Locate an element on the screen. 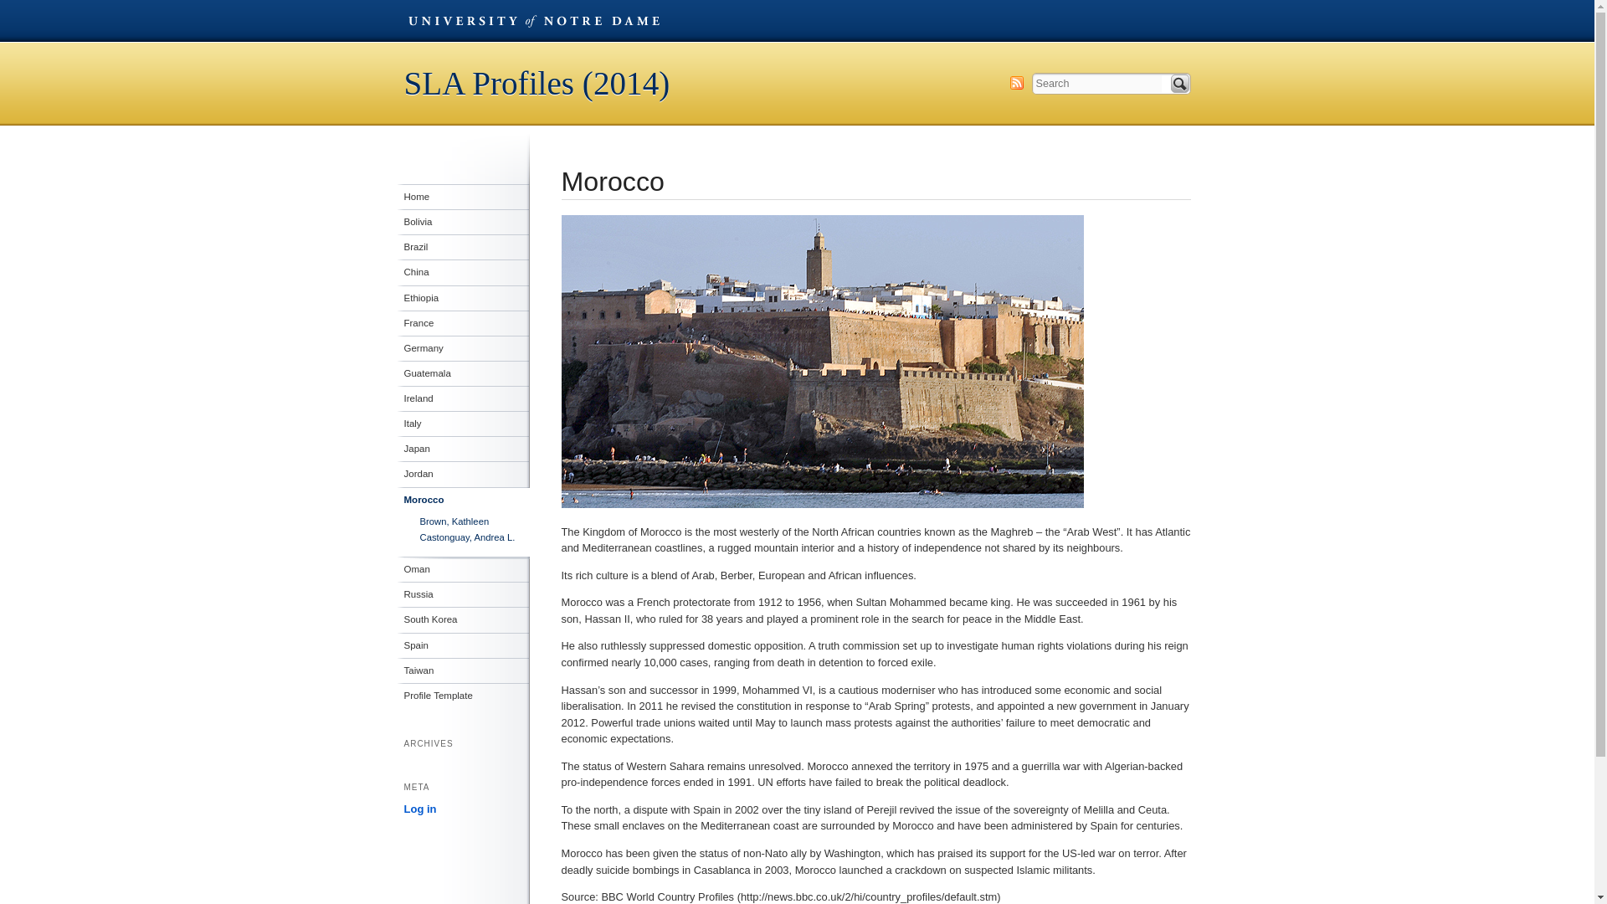  Bolivia is located at coordinates (465, 221).